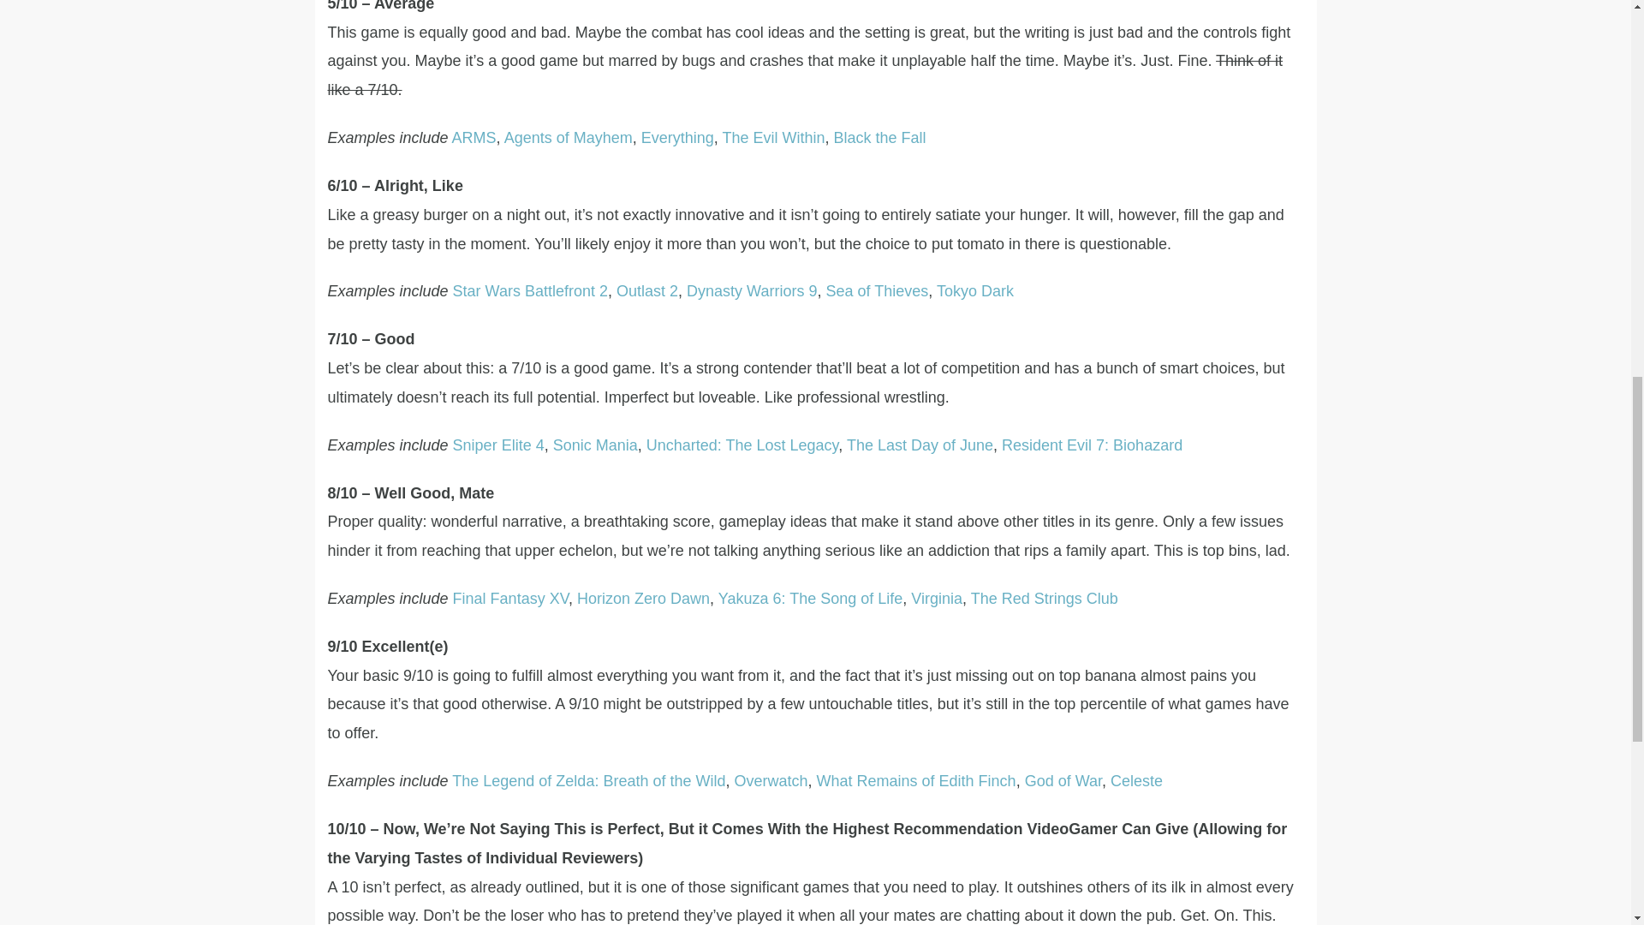  What do you see at coordinates (880, 137) in the screenshot?
I see `Black the Fall` at bounding box center [880, 137].